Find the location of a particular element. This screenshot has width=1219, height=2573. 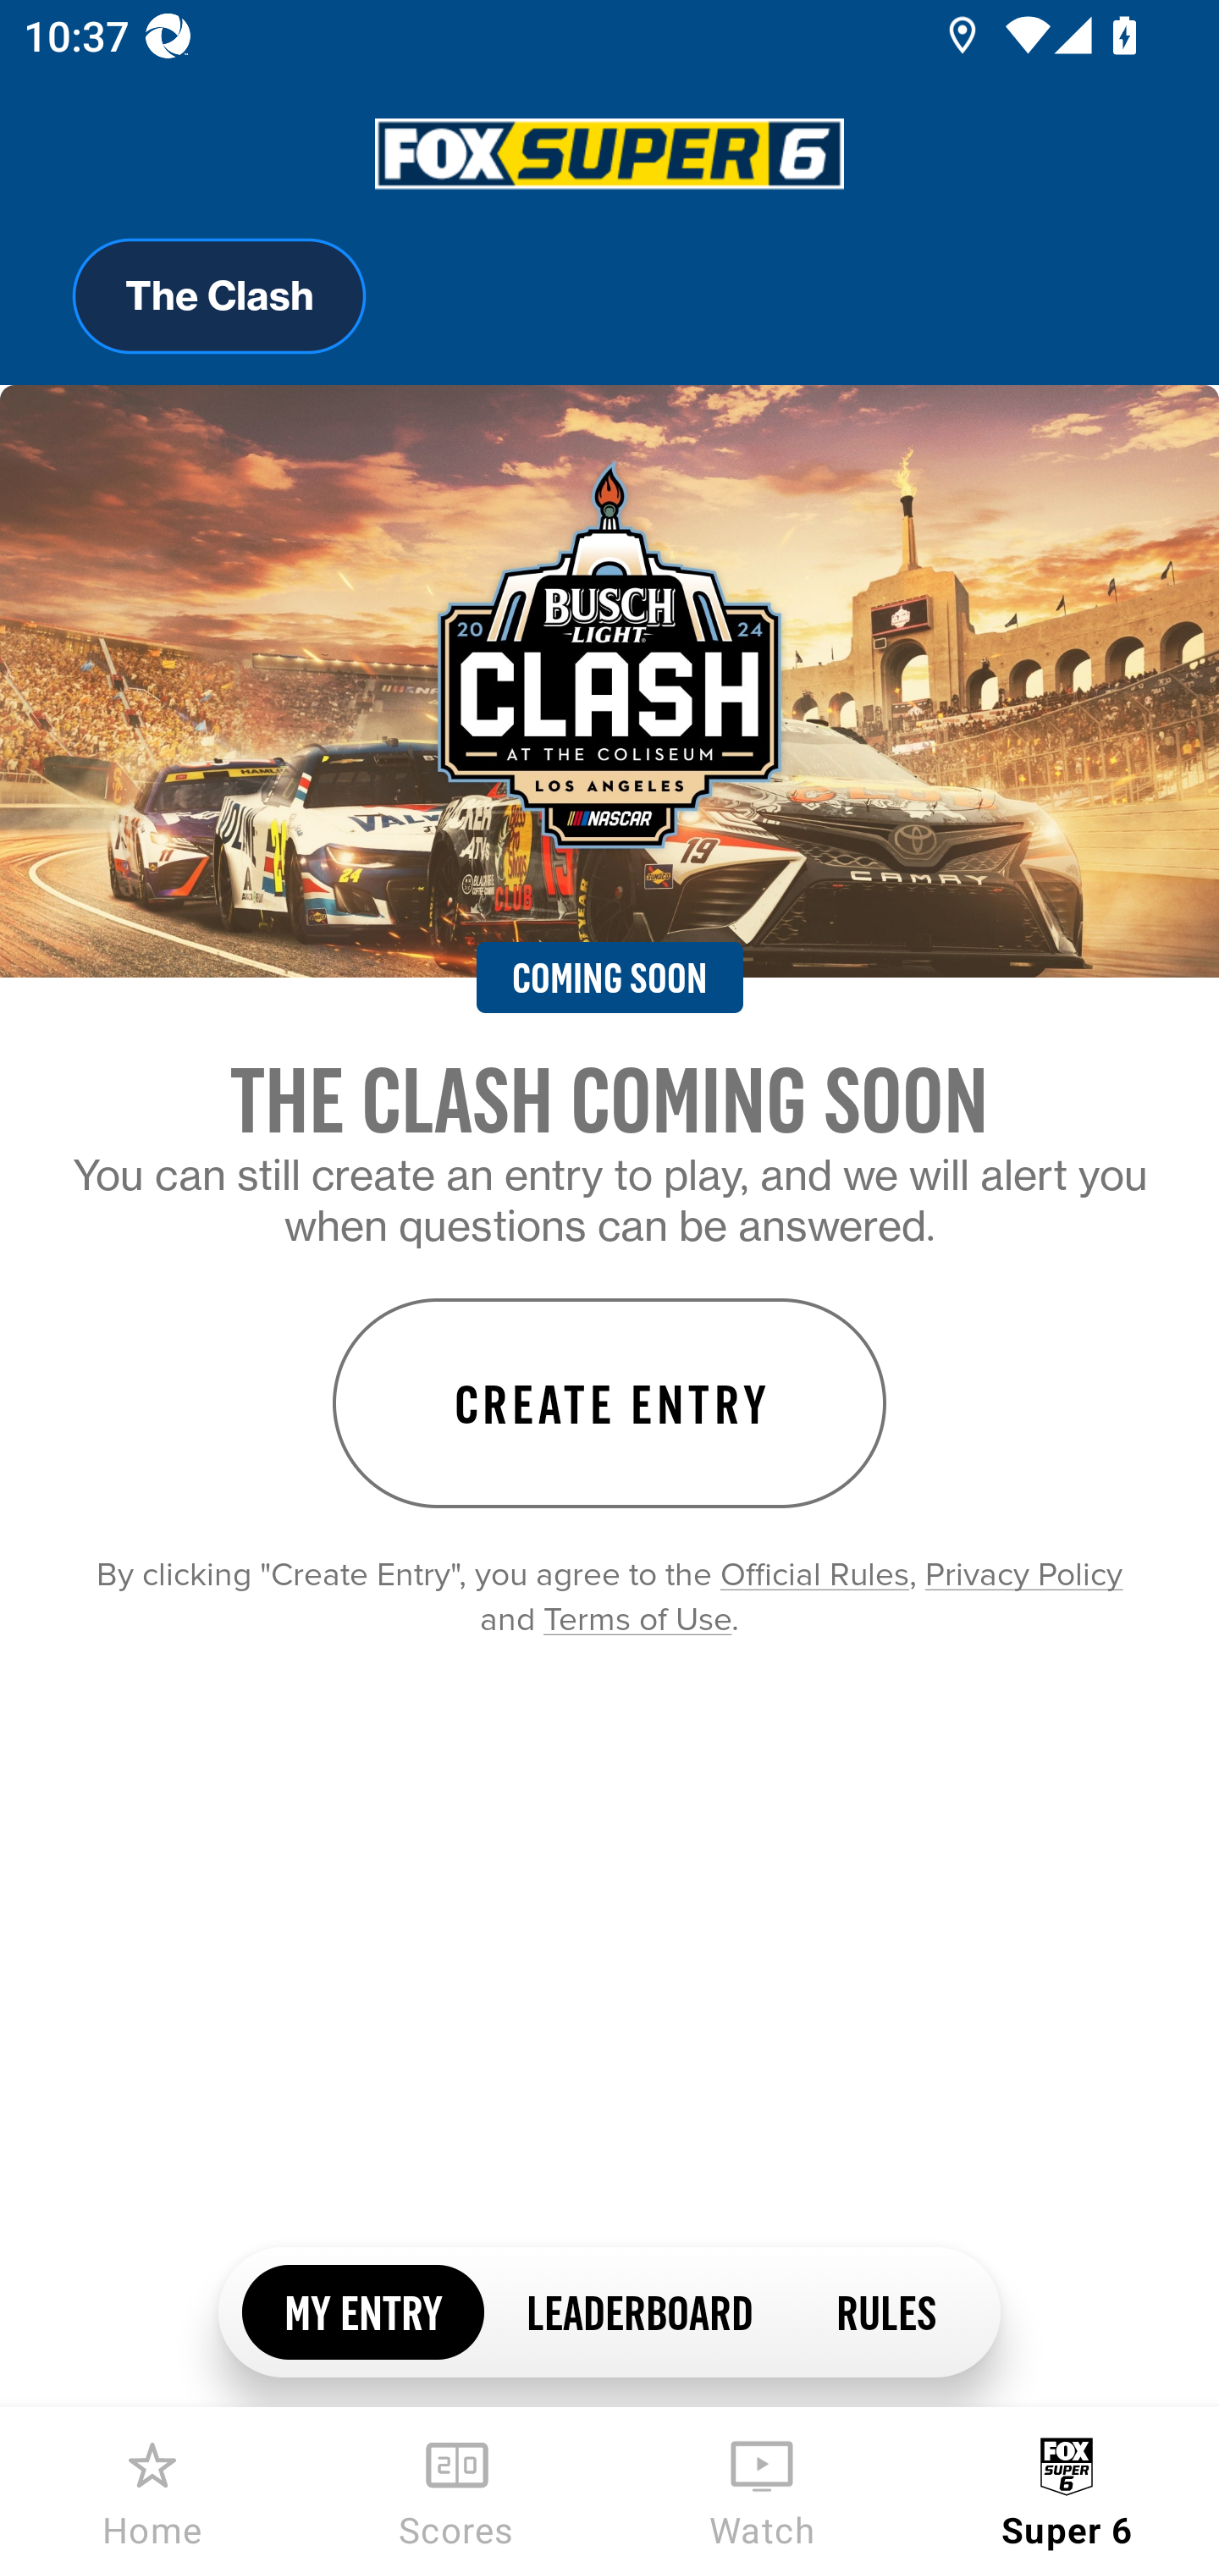

Home is located at coordinates (152, 2490).